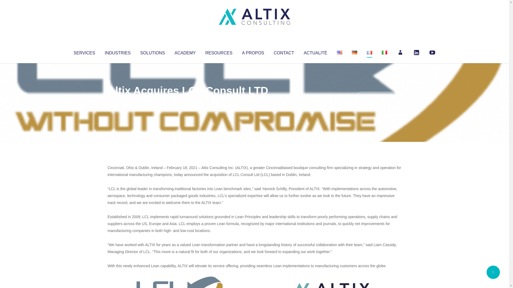 The height and width of the screenshot is (288, 513). I want to click on Altix, so click(118, 101).